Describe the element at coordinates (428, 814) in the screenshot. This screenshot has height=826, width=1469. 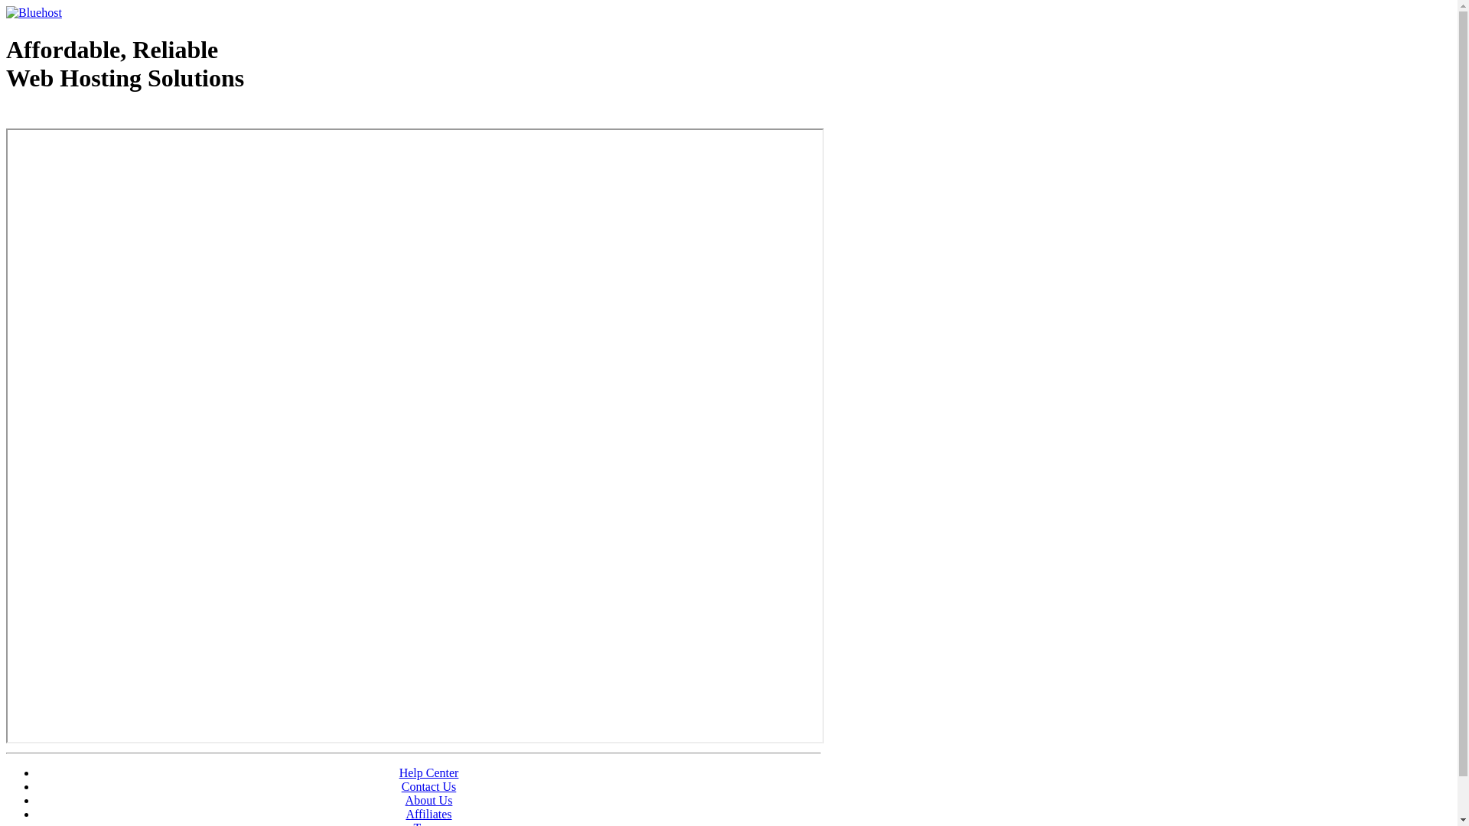
I see `Affiliates` at that location.